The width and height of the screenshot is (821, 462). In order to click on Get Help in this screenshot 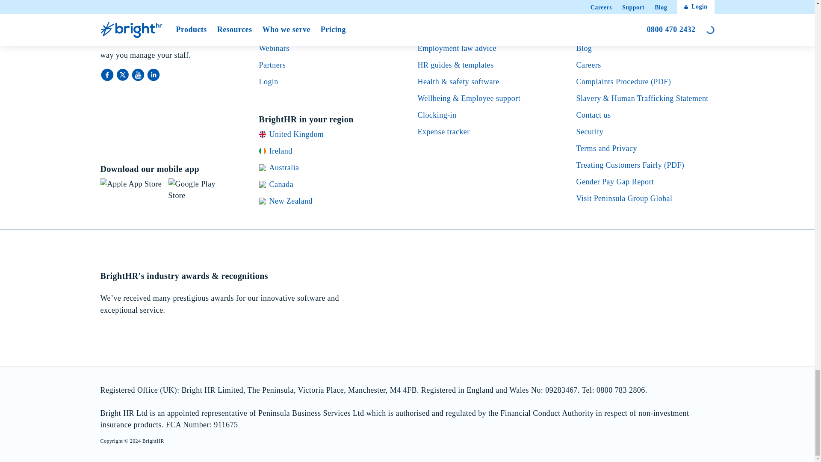, I will do `click(274, 32)`.